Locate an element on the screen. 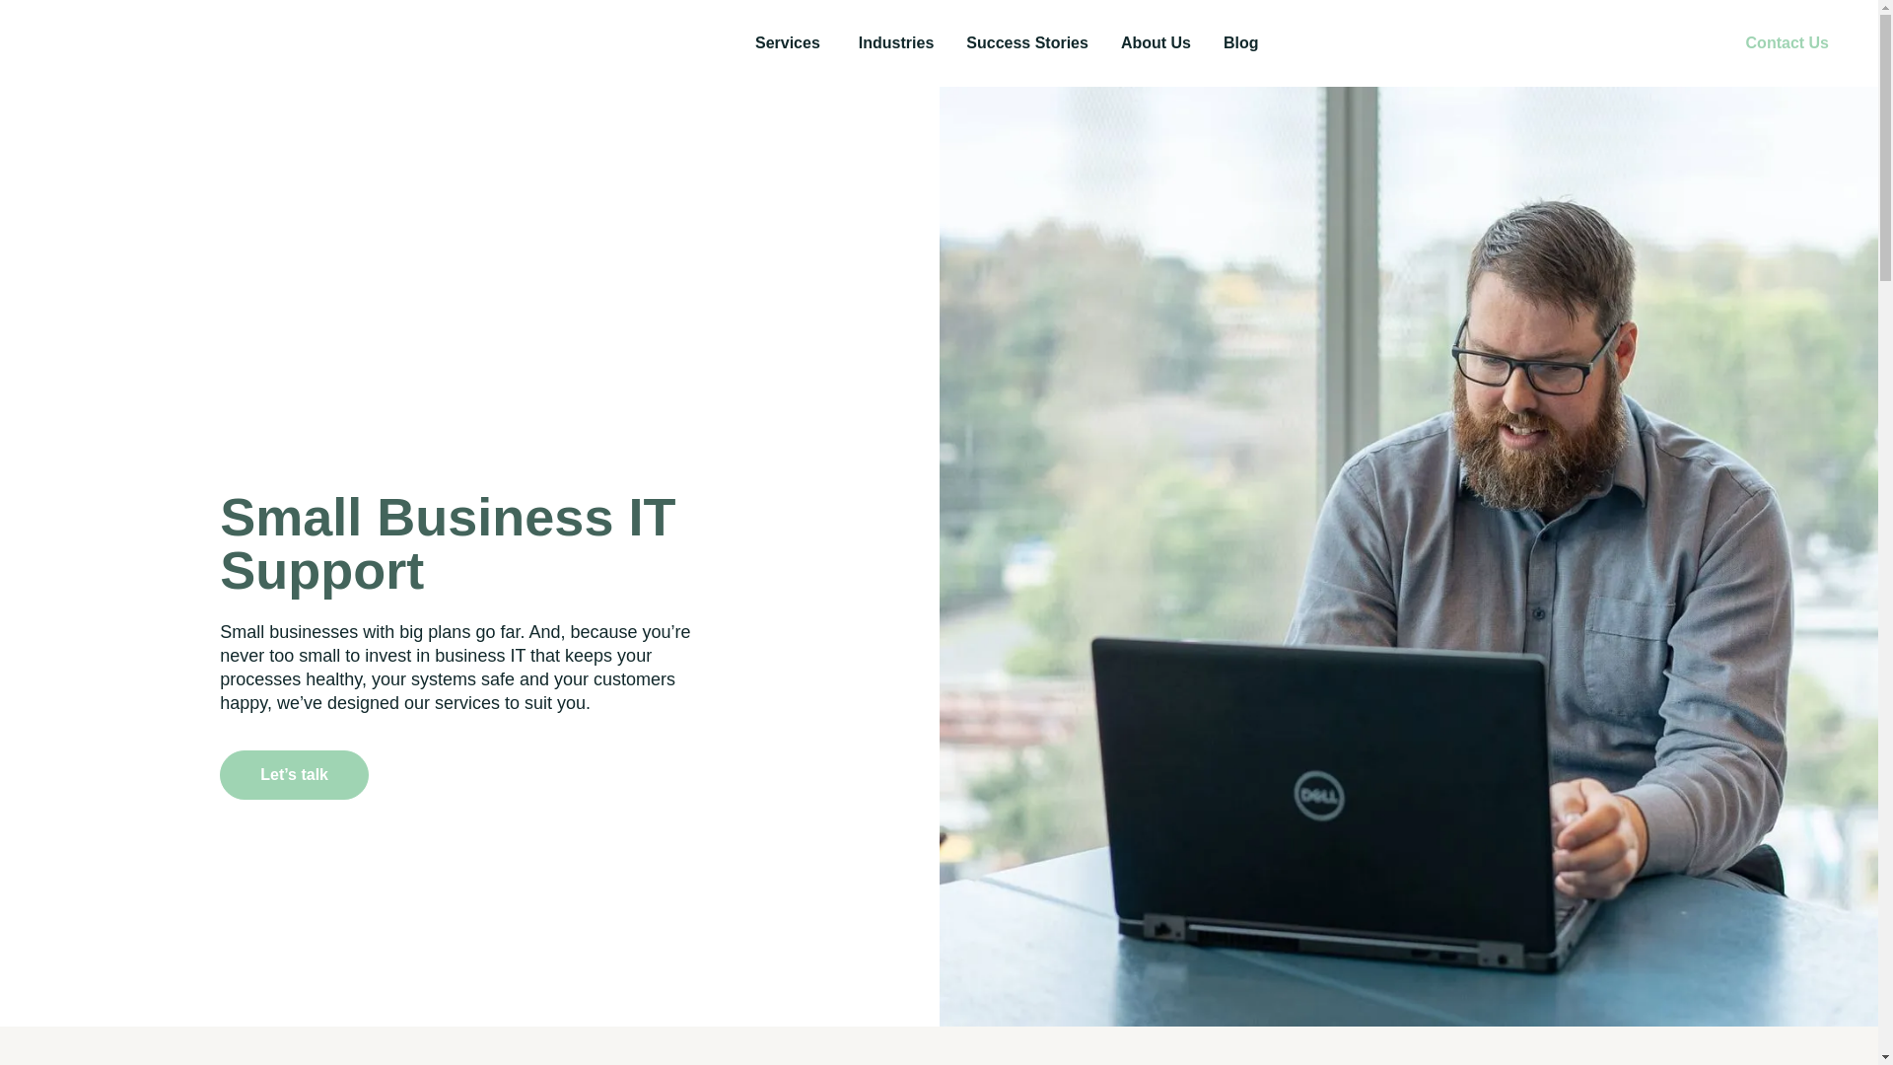 The height and width of the screenshot is (1065, 1893). Blog is located at coordinates (1240, 43).